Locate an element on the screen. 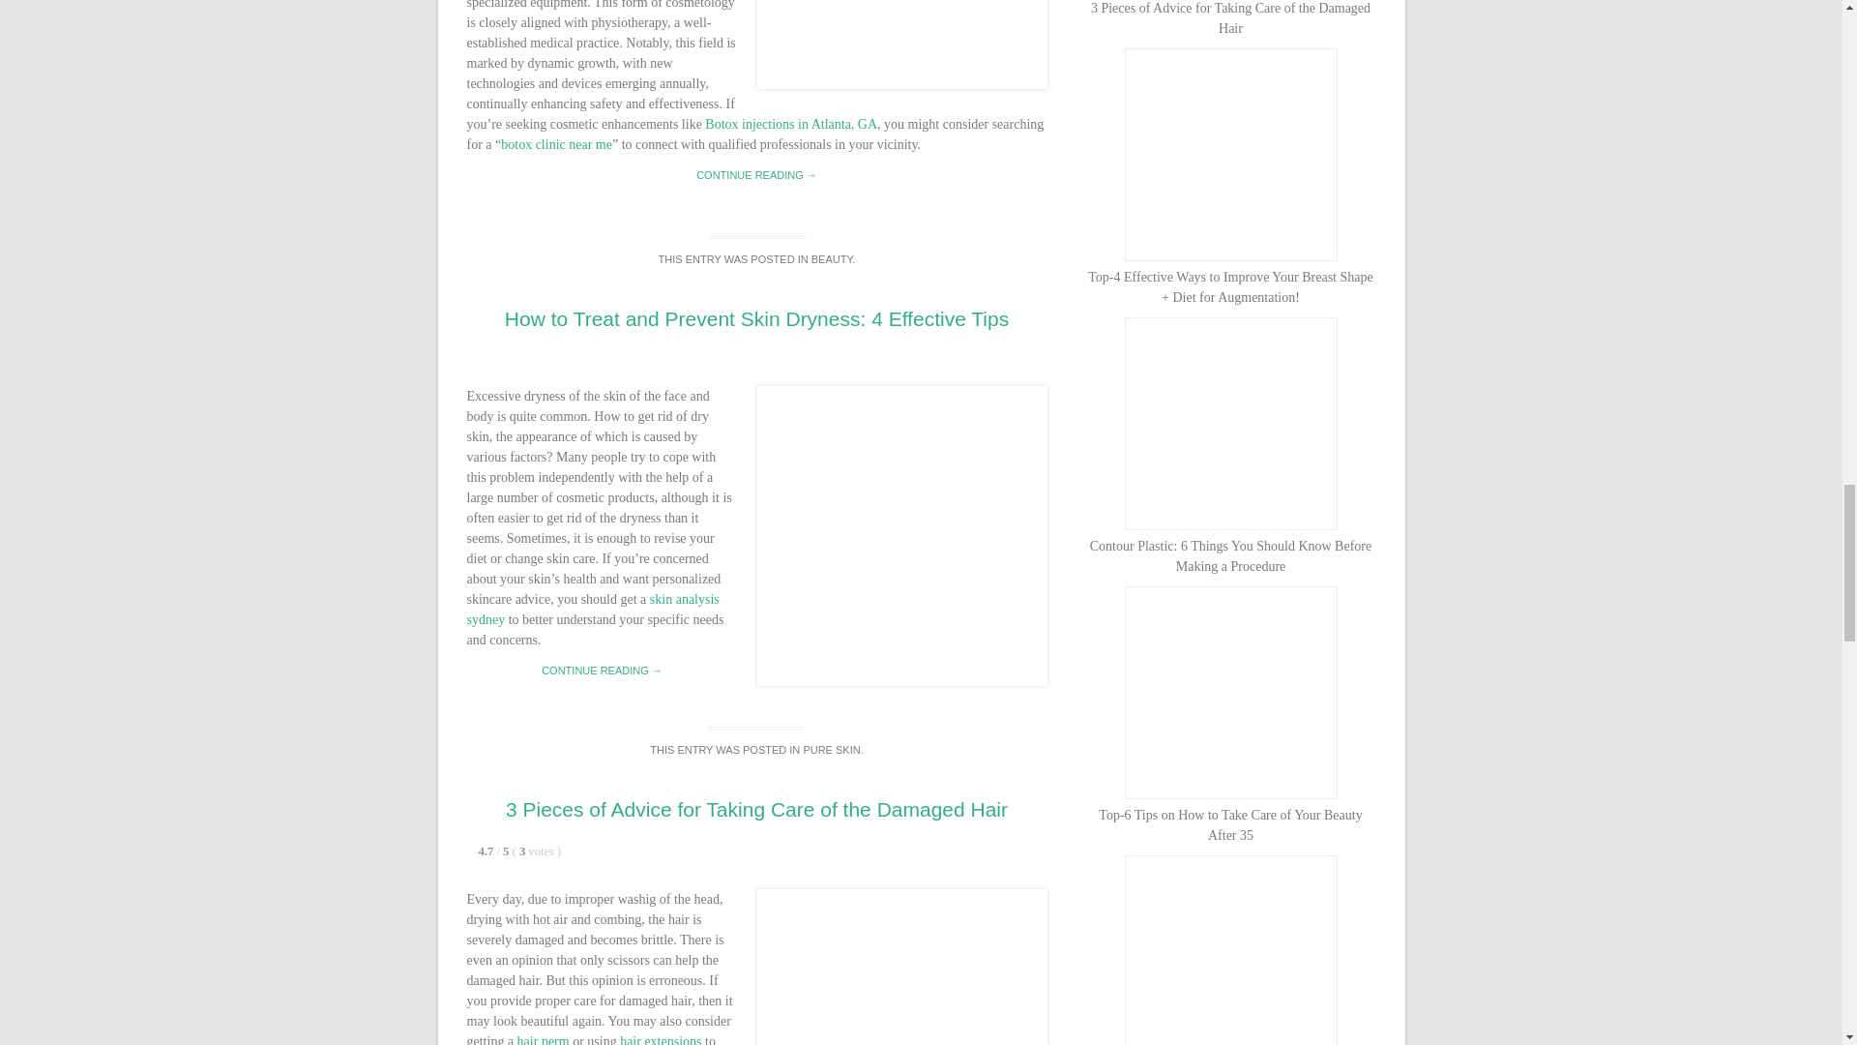 The height and width of the screenshot is (1045, 1857). hair extensions is located at coordinates (661, 1039).